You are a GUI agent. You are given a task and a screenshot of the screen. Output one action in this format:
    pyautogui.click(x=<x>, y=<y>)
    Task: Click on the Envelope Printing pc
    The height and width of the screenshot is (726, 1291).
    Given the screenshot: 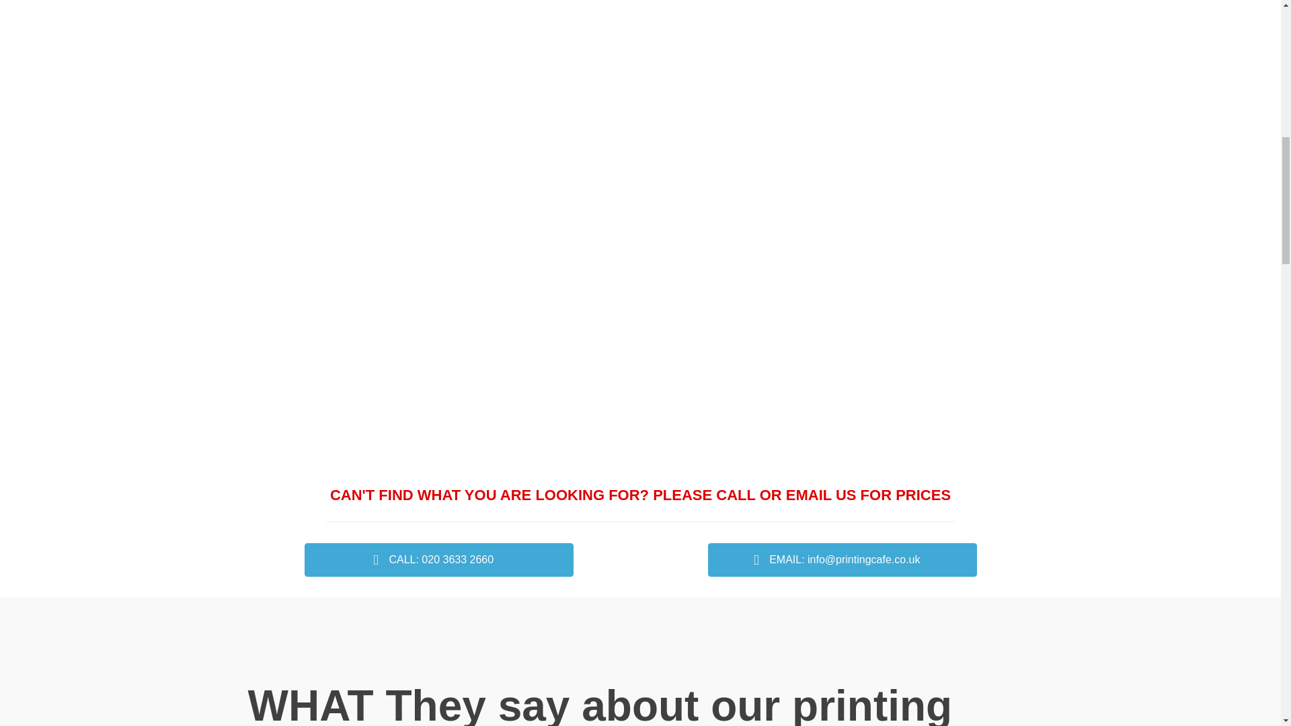 What is the action you would take?
    pyautogui.click(x=338, y=31)
    